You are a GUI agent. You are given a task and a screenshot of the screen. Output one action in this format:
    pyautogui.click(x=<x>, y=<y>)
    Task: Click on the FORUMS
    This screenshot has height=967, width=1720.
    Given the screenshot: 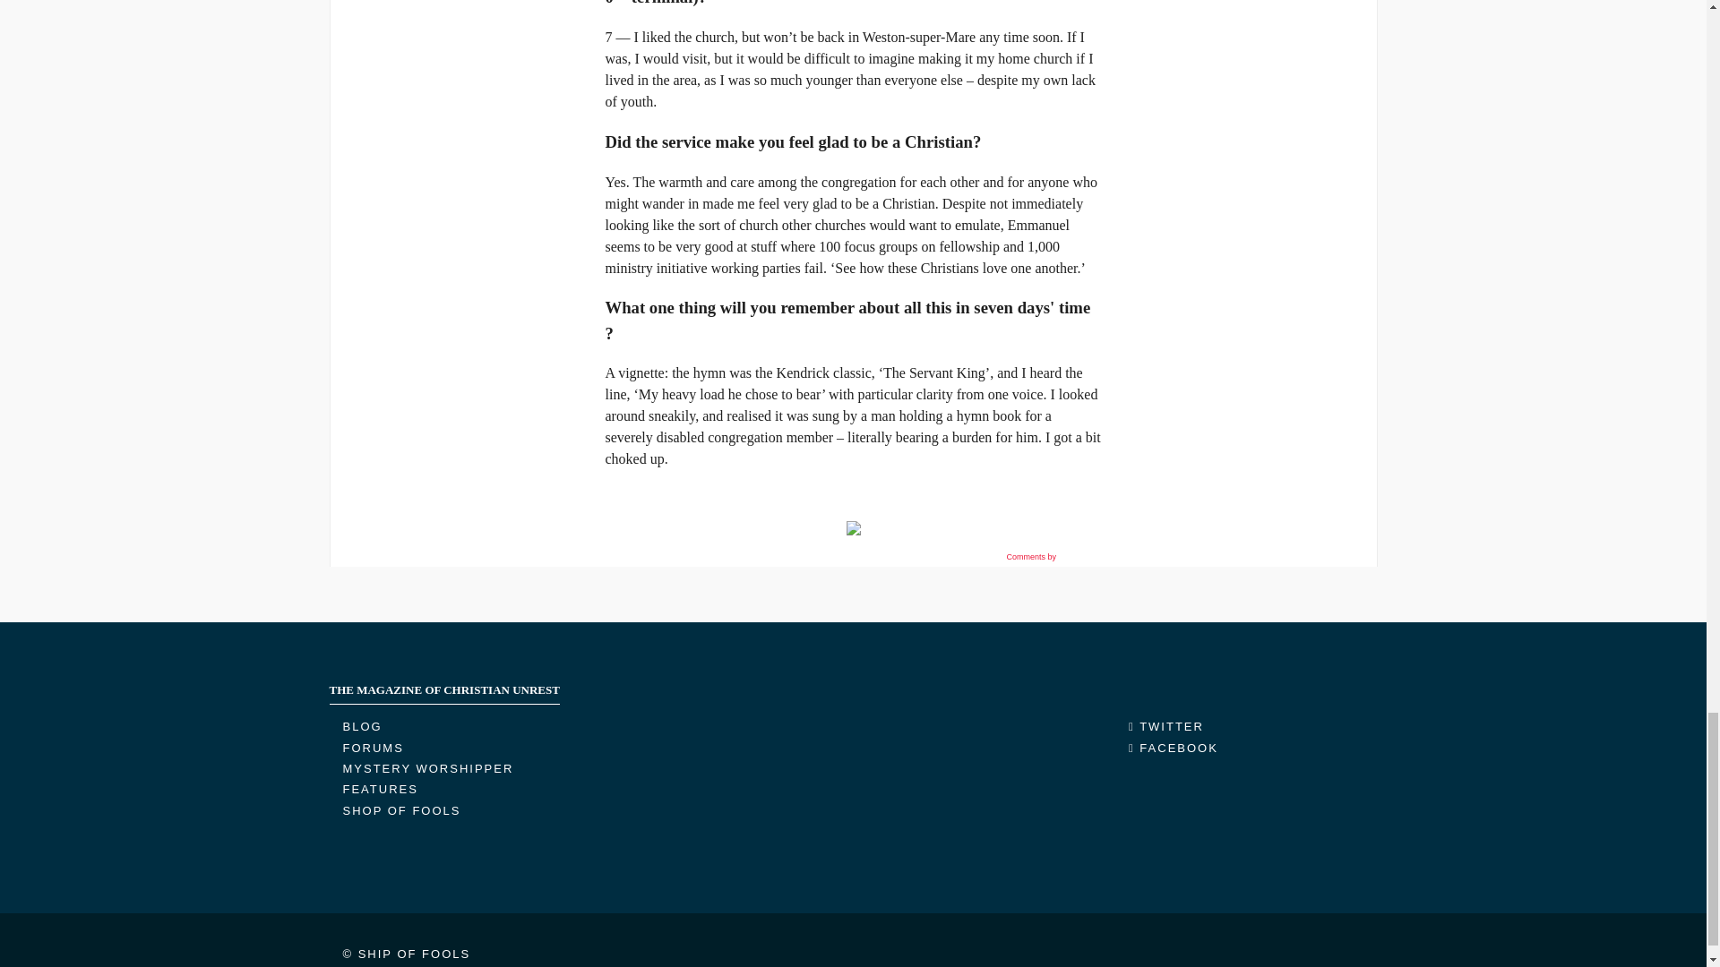 What is the action you would take?
    pyautogui.click(x=373, y=749)
    